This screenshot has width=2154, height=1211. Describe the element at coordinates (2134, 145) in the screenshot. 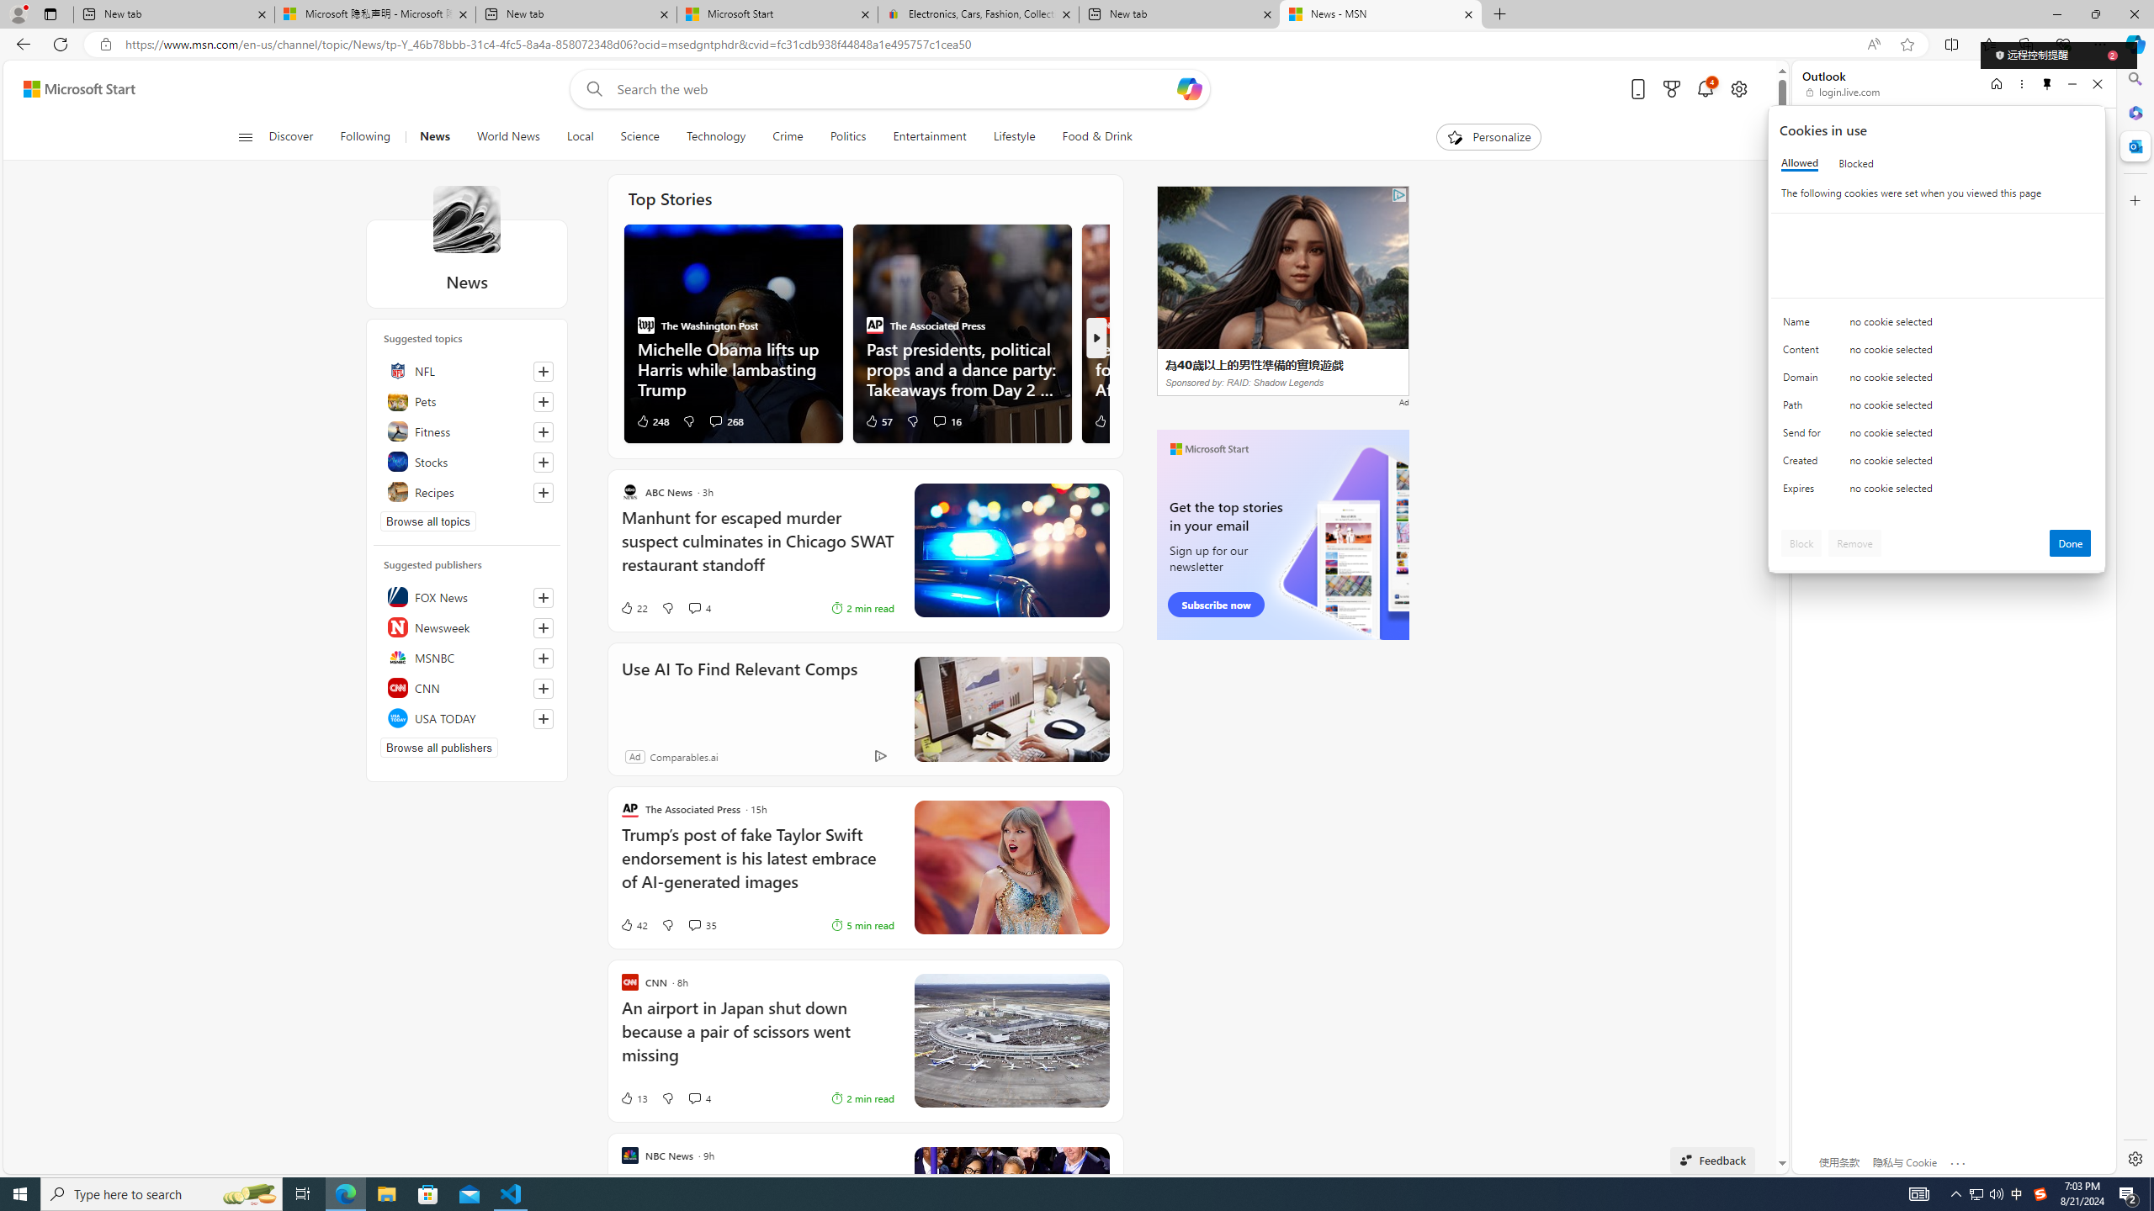

I see `Outlook` at that location.